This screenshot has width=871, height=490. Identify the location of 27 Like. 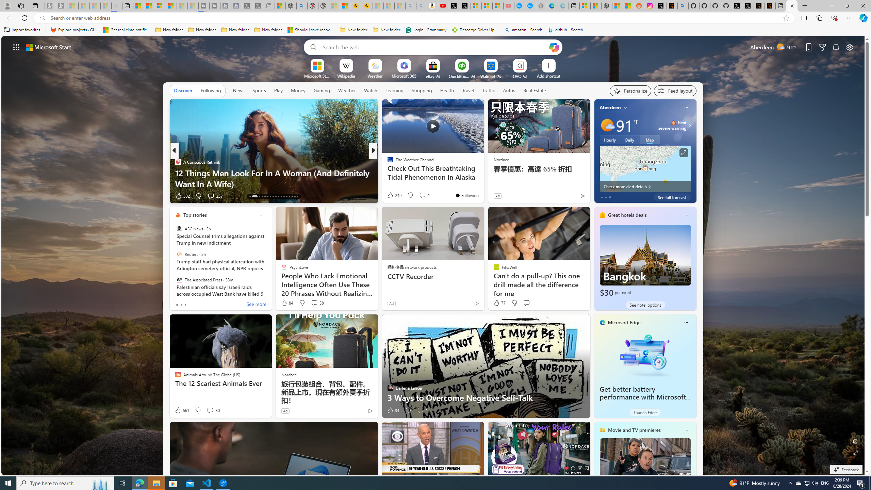
(391, 196).